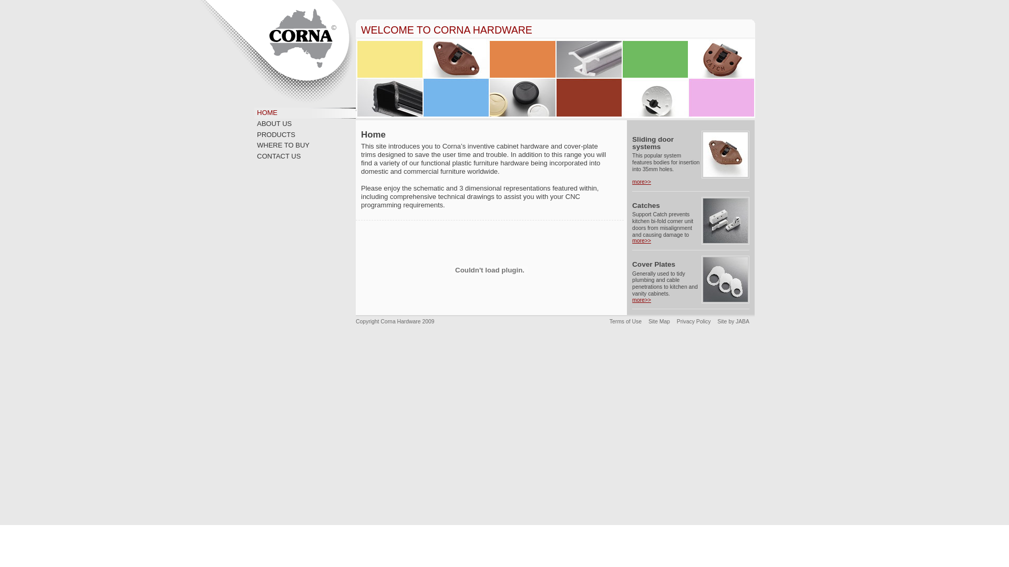  What do you see at coordinates (734, 321) in the screenshot?
I see `Site by JABA` at bounding box center [734, 321].